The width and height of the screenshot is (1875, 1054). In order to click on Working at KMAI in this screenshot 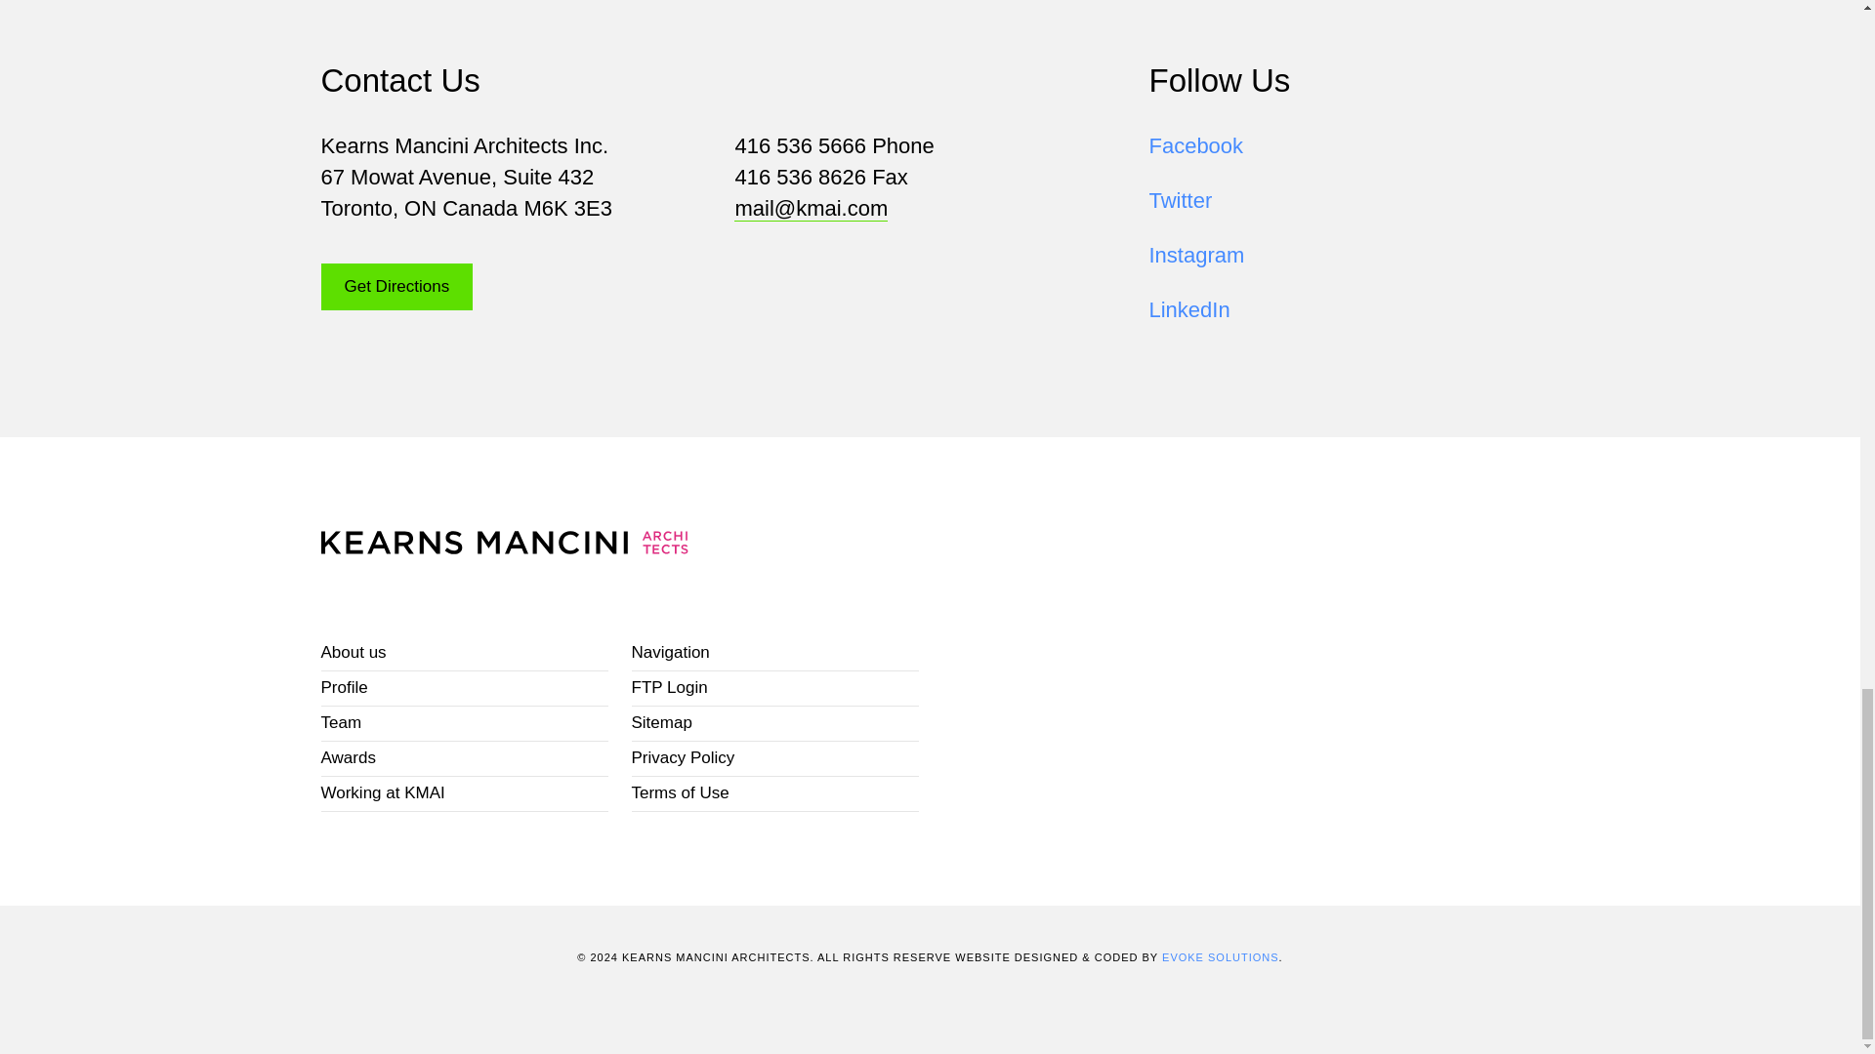, I will do `click(464, 793)`.